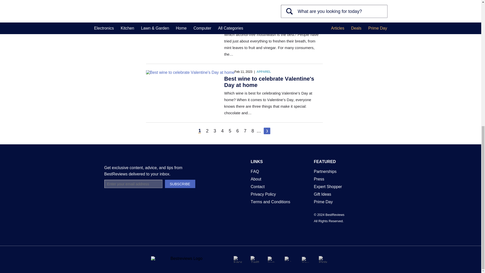 Image resolution: width=485 pixels, height=273 pixels. I want to click on Best alcohol-free mouthwash, so click(174, 20).